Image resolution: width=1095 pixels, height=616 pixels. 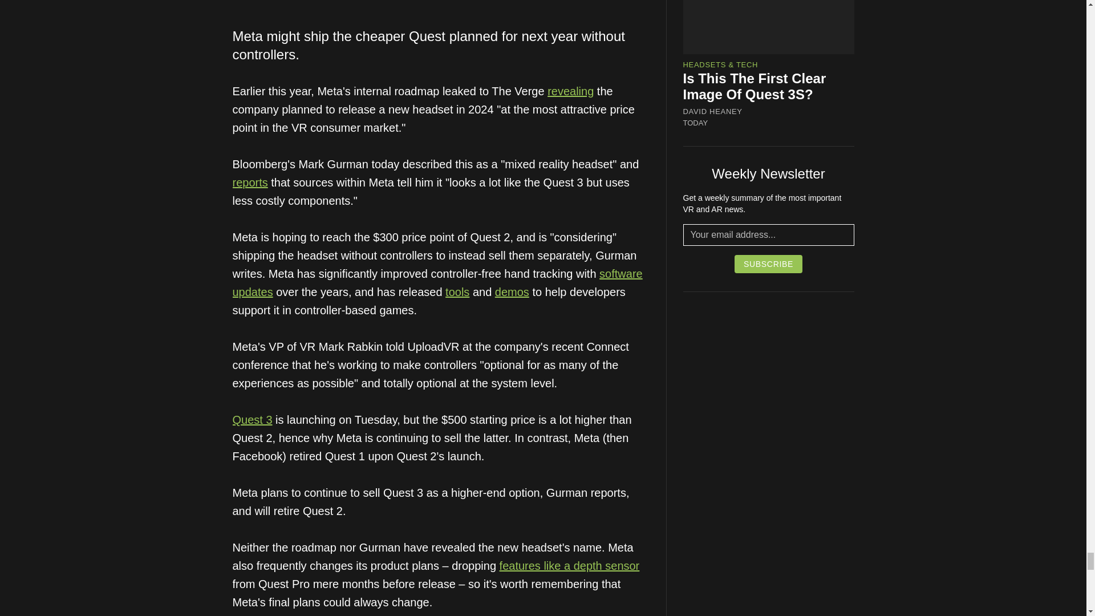 What do you see at coordinates (713, 112) in the screenshot?
I see `DAVID HEANEY` at bounding box center [713, 112].